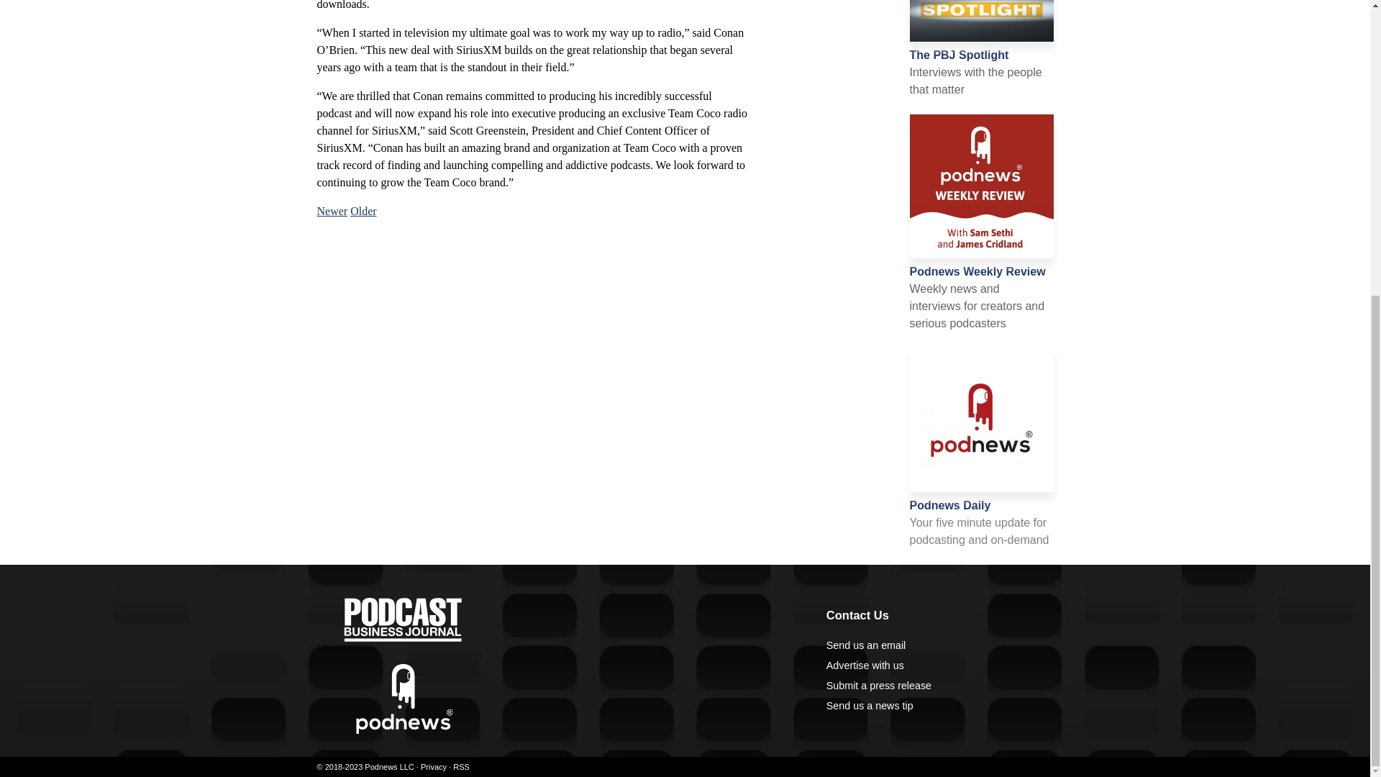  I want to click on Podnews Weekly Review, so click(977, 271).